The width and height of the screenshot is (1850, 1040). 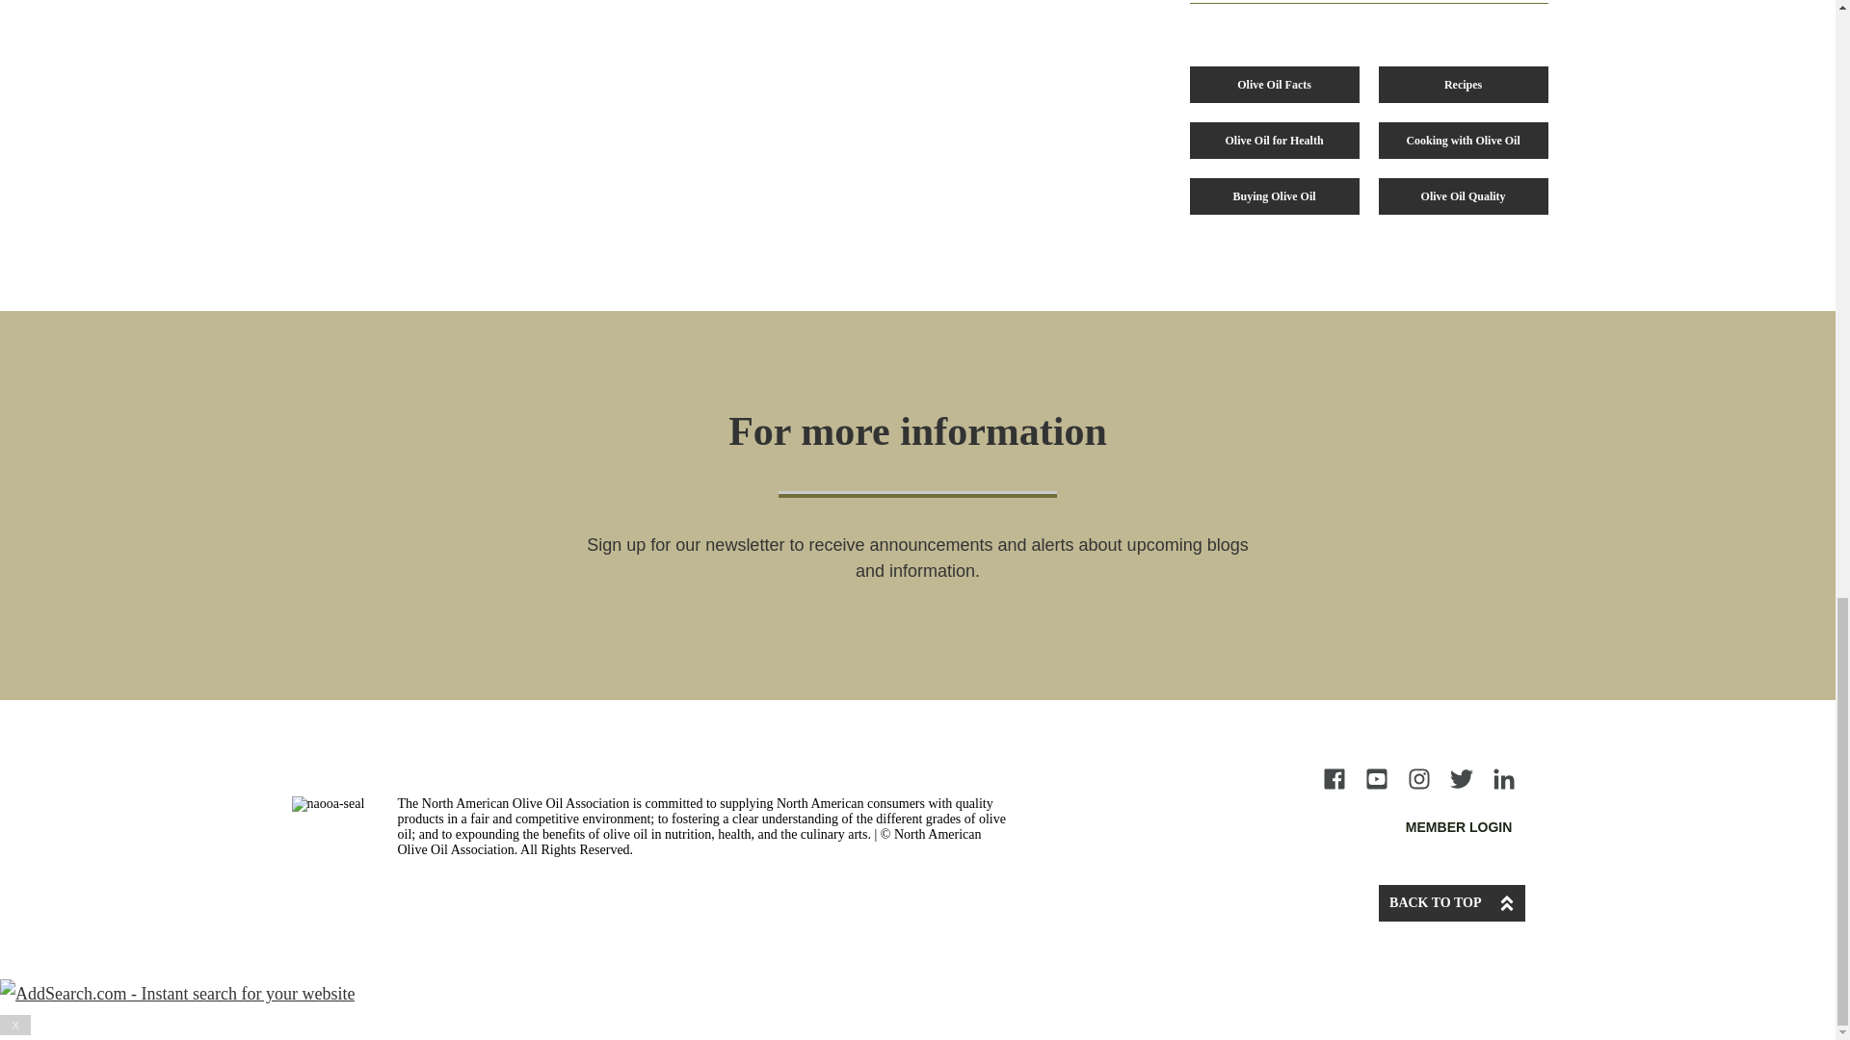 What do you see at coordinates (1274, 141) in the screenshot?
I see `Olive Oil for Health` at bounding box center [1274, 141].